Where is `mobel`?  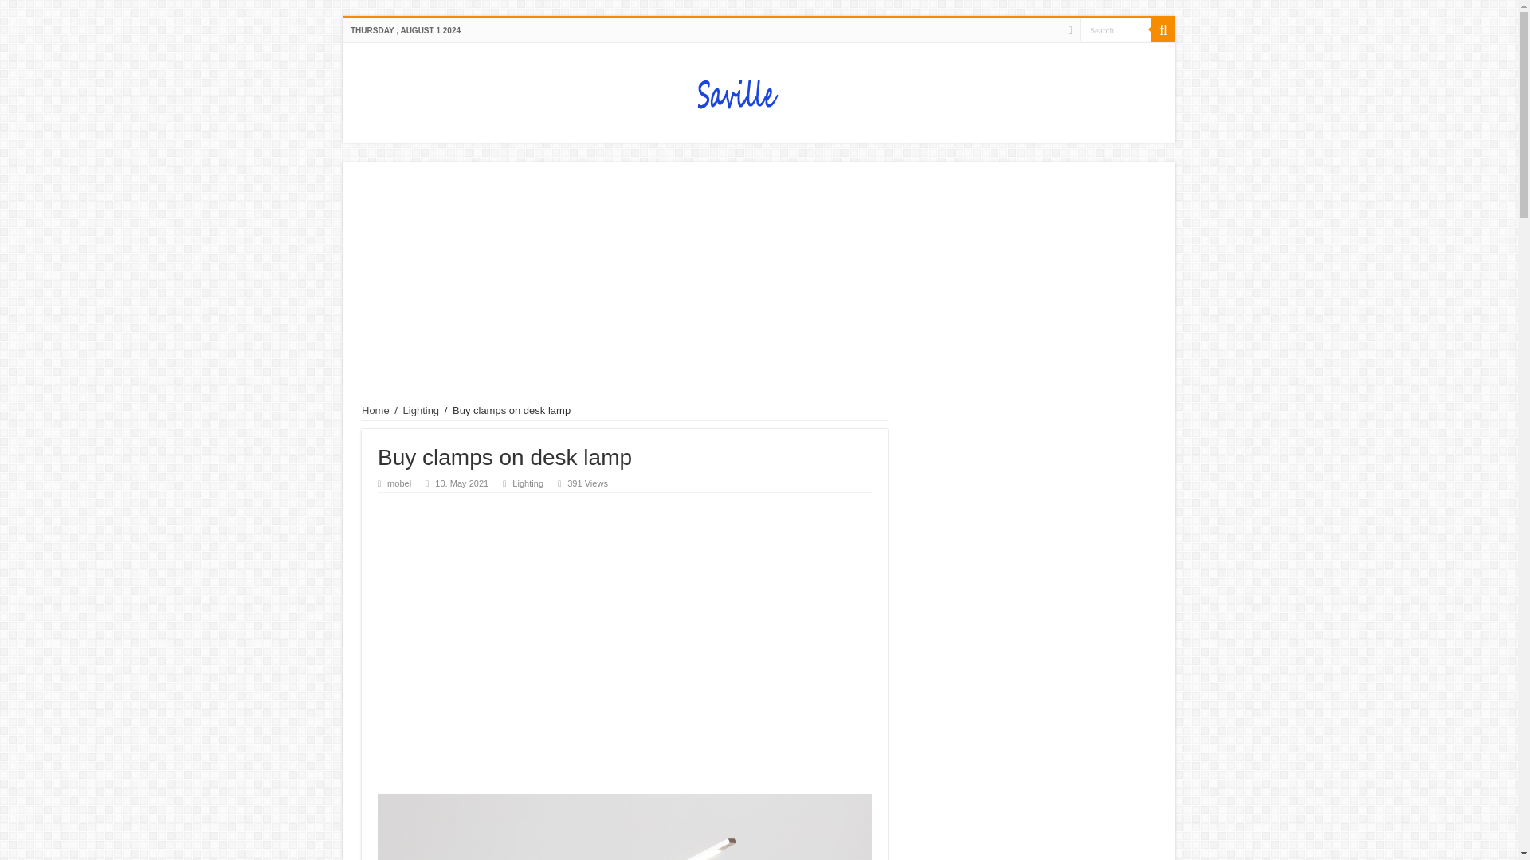
mobel is located at coordinates (398, 483).